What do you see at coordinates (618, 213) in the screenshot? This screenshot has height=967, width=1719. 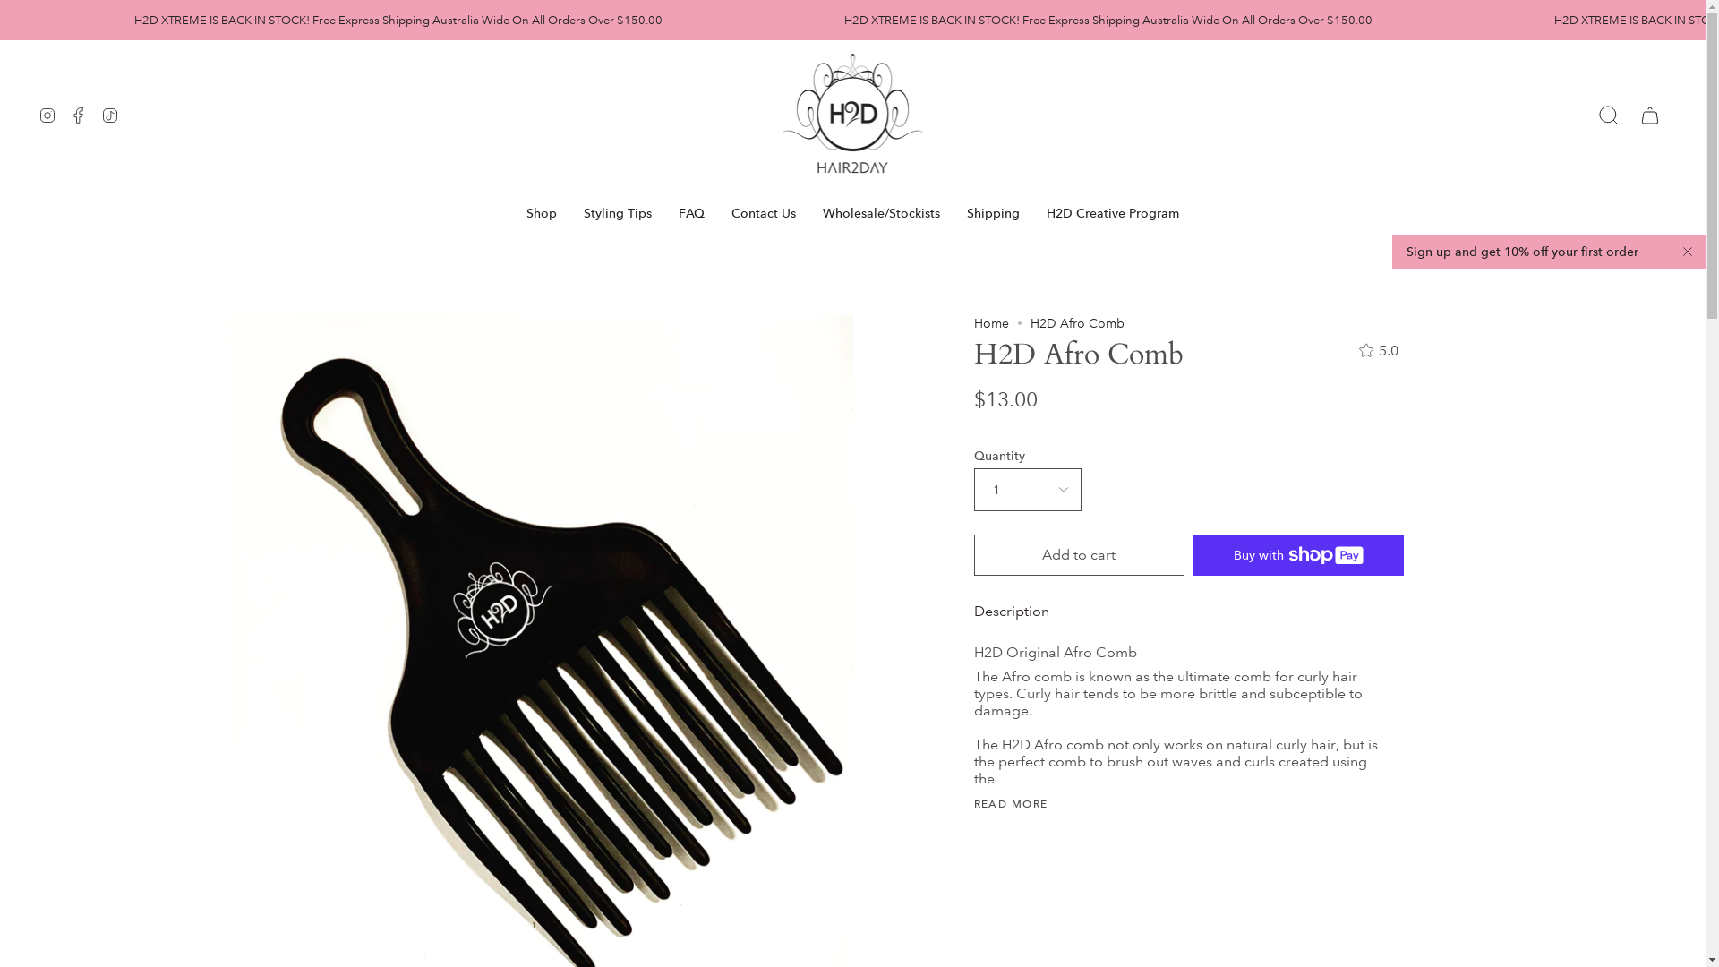 I see `Styling Tips` at bounding box center [618, 213].